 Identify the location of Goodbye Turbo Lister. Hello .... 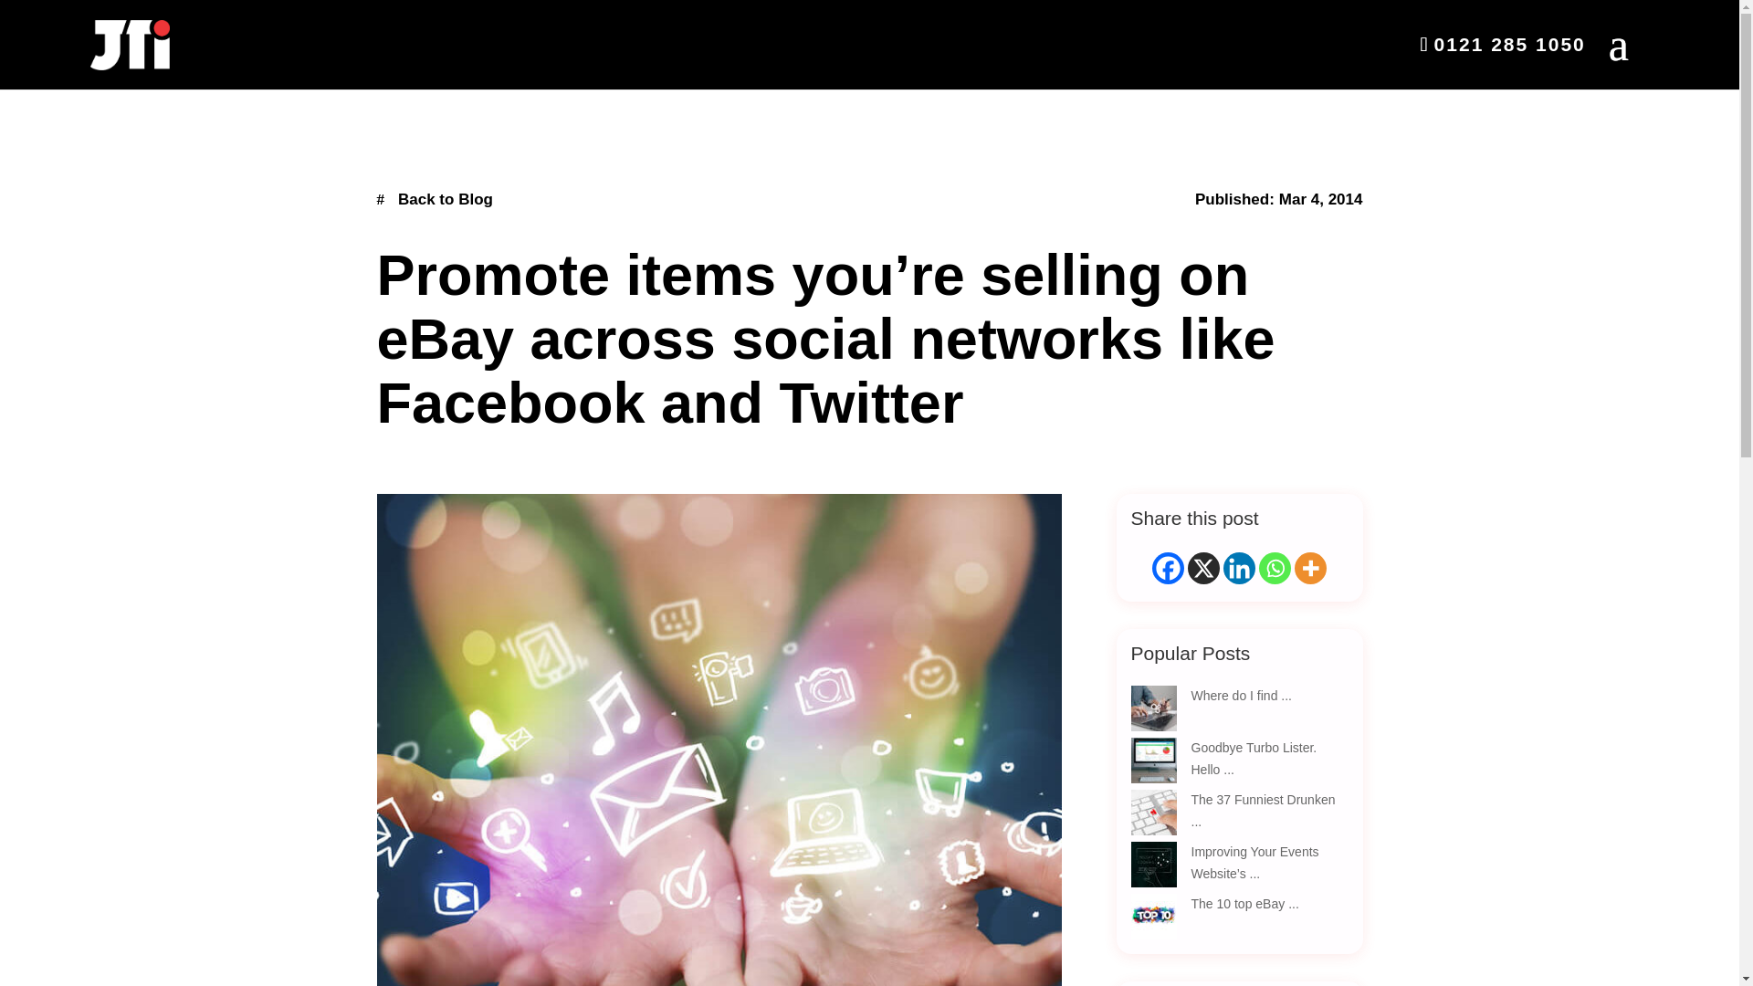
(1253, 759).